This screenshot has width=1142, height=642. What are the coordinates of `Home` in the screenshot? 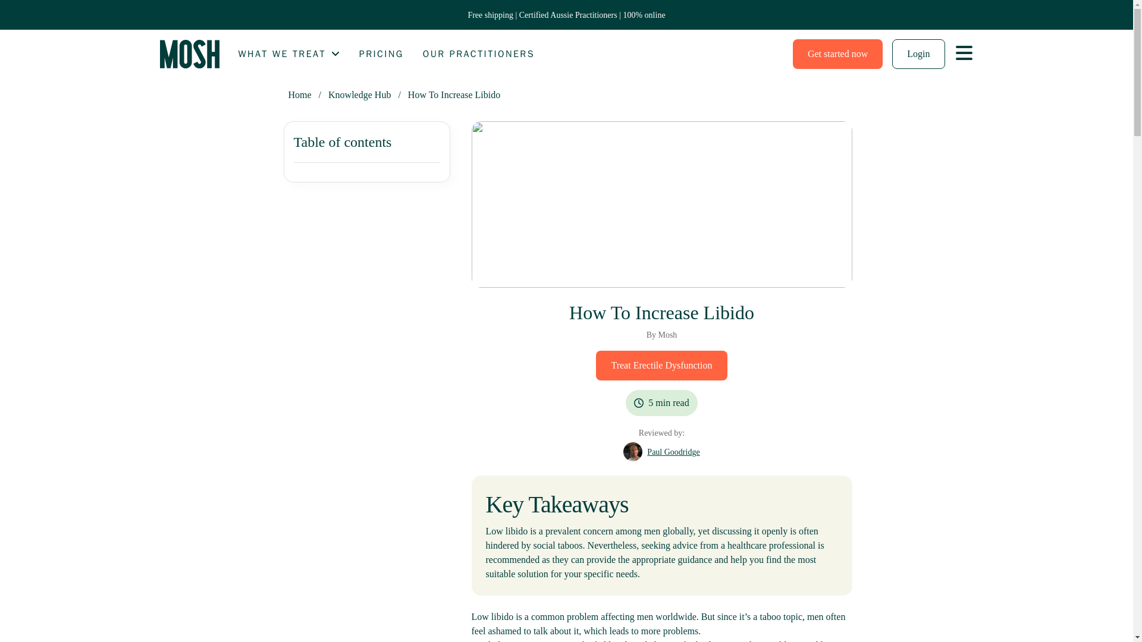 It's located at (299, 95).